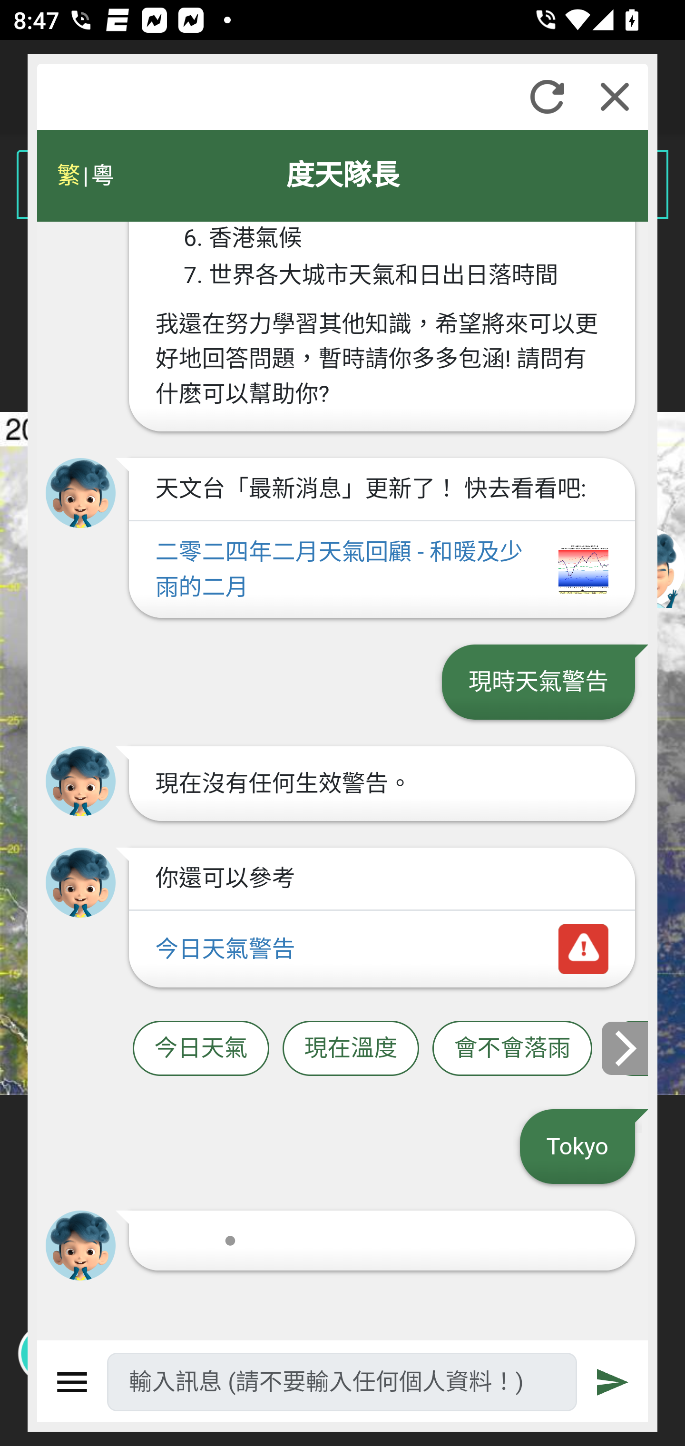 The image size is (685, 1446). What do you see at coordinates (626, 1048) in the screenshot?
I see `下一張` at bounding box center [626, 1048].